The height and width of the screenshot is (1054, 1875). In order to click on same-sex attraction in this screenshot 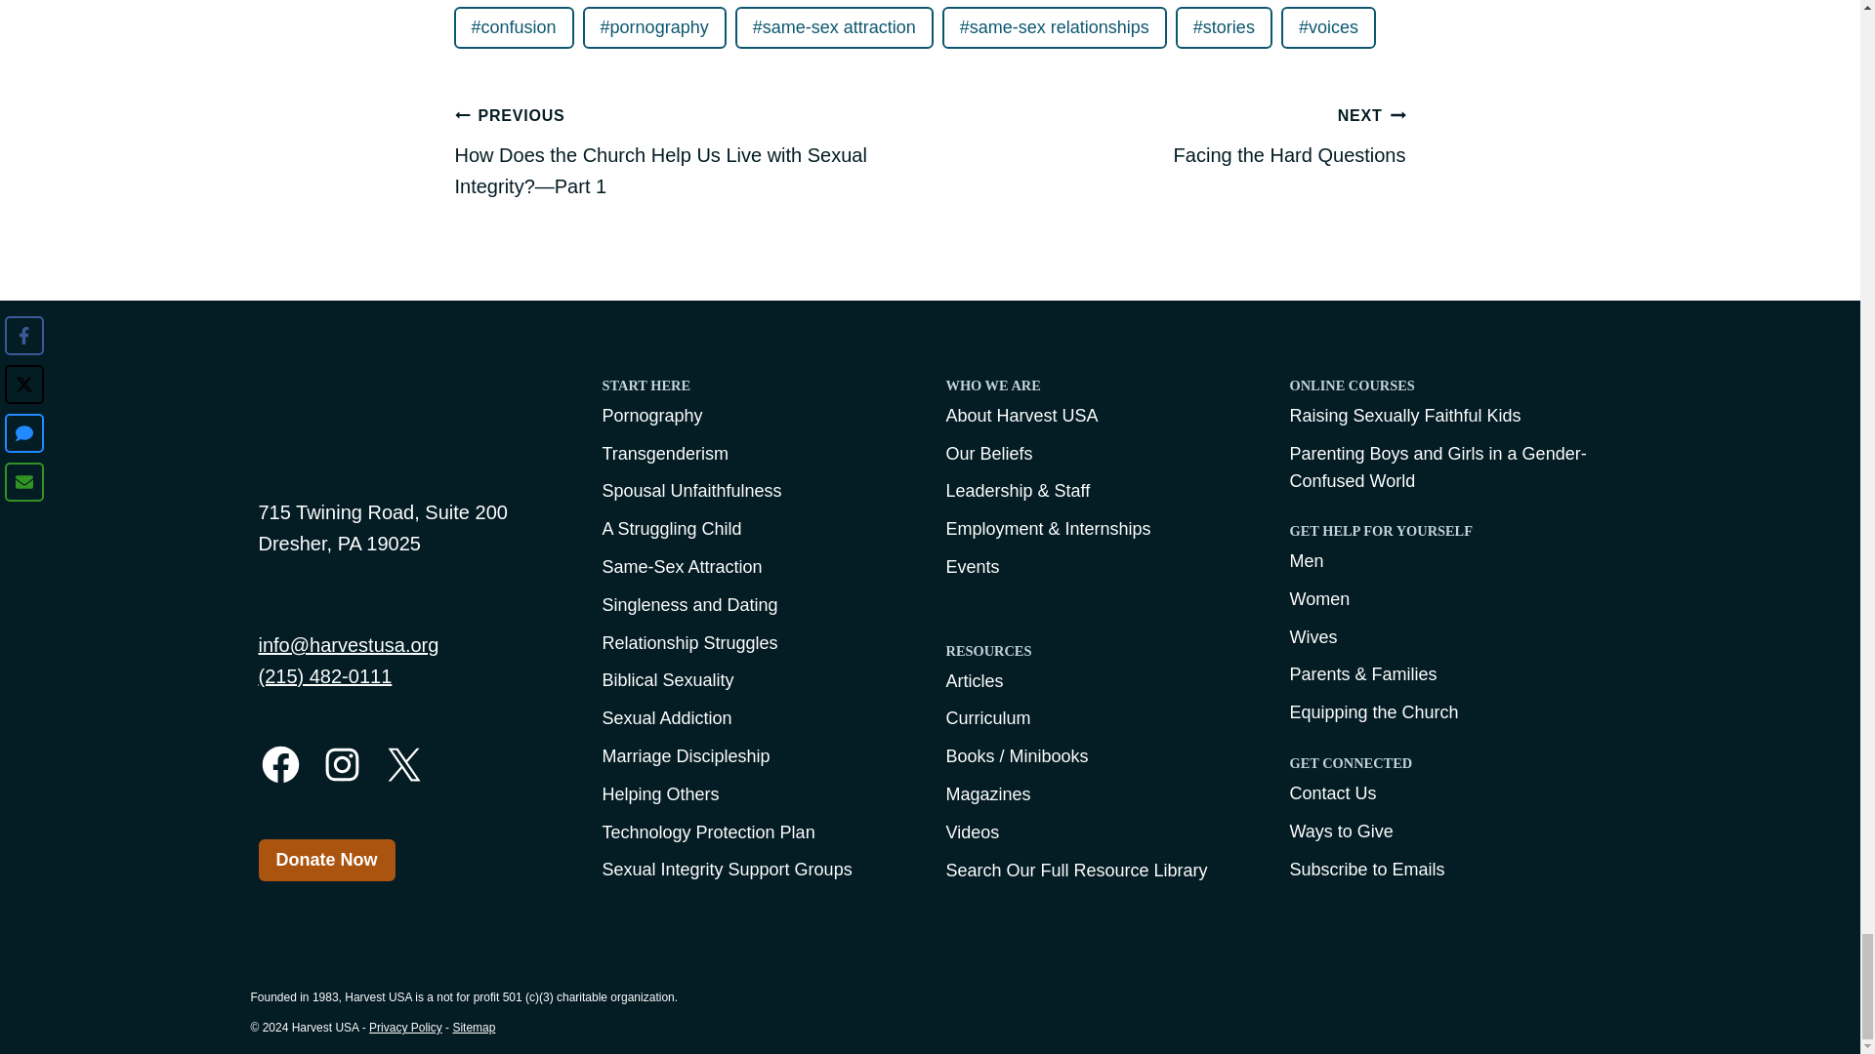, I will do `click(834, 27)`.